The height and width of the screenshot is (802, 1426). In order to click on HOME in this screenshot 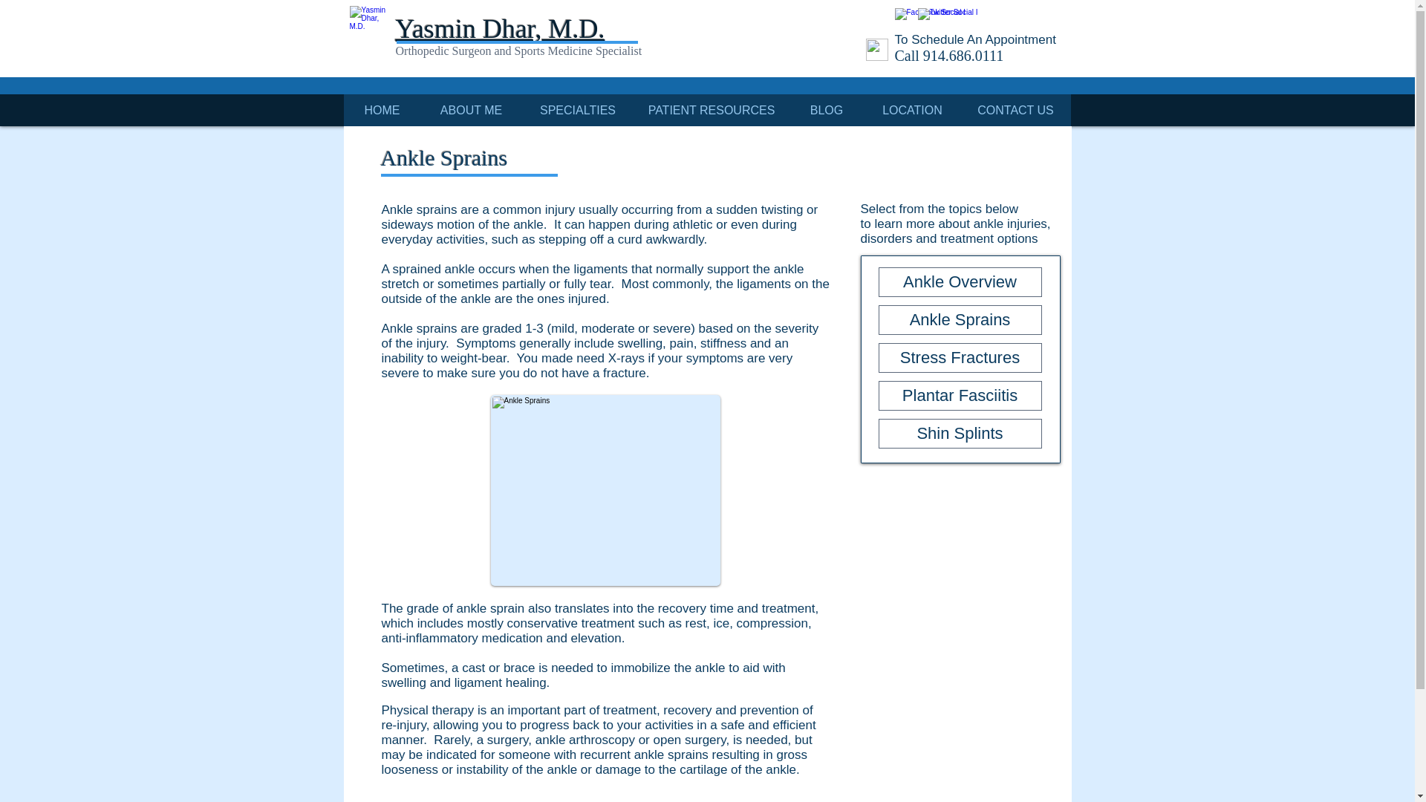, I will do `click(382, 110)`.